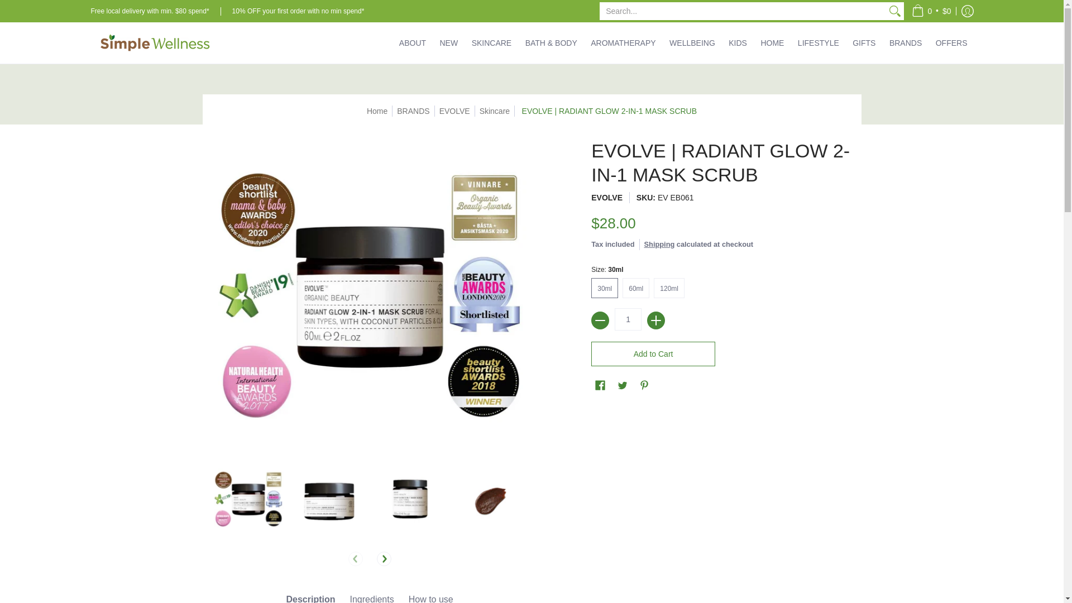 The width and height of the screenshot is (1072, 603). I want to click on Simple Wellness , so click(154, 42).